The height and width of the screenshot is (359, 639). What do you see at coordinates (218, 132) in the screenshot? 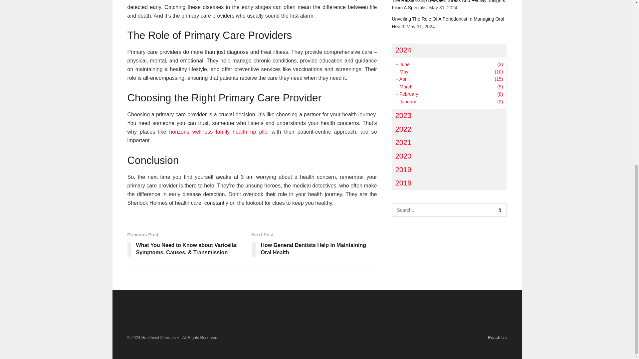
I see `horizons wellness family health np pllc` at bounding box center [218, 132].